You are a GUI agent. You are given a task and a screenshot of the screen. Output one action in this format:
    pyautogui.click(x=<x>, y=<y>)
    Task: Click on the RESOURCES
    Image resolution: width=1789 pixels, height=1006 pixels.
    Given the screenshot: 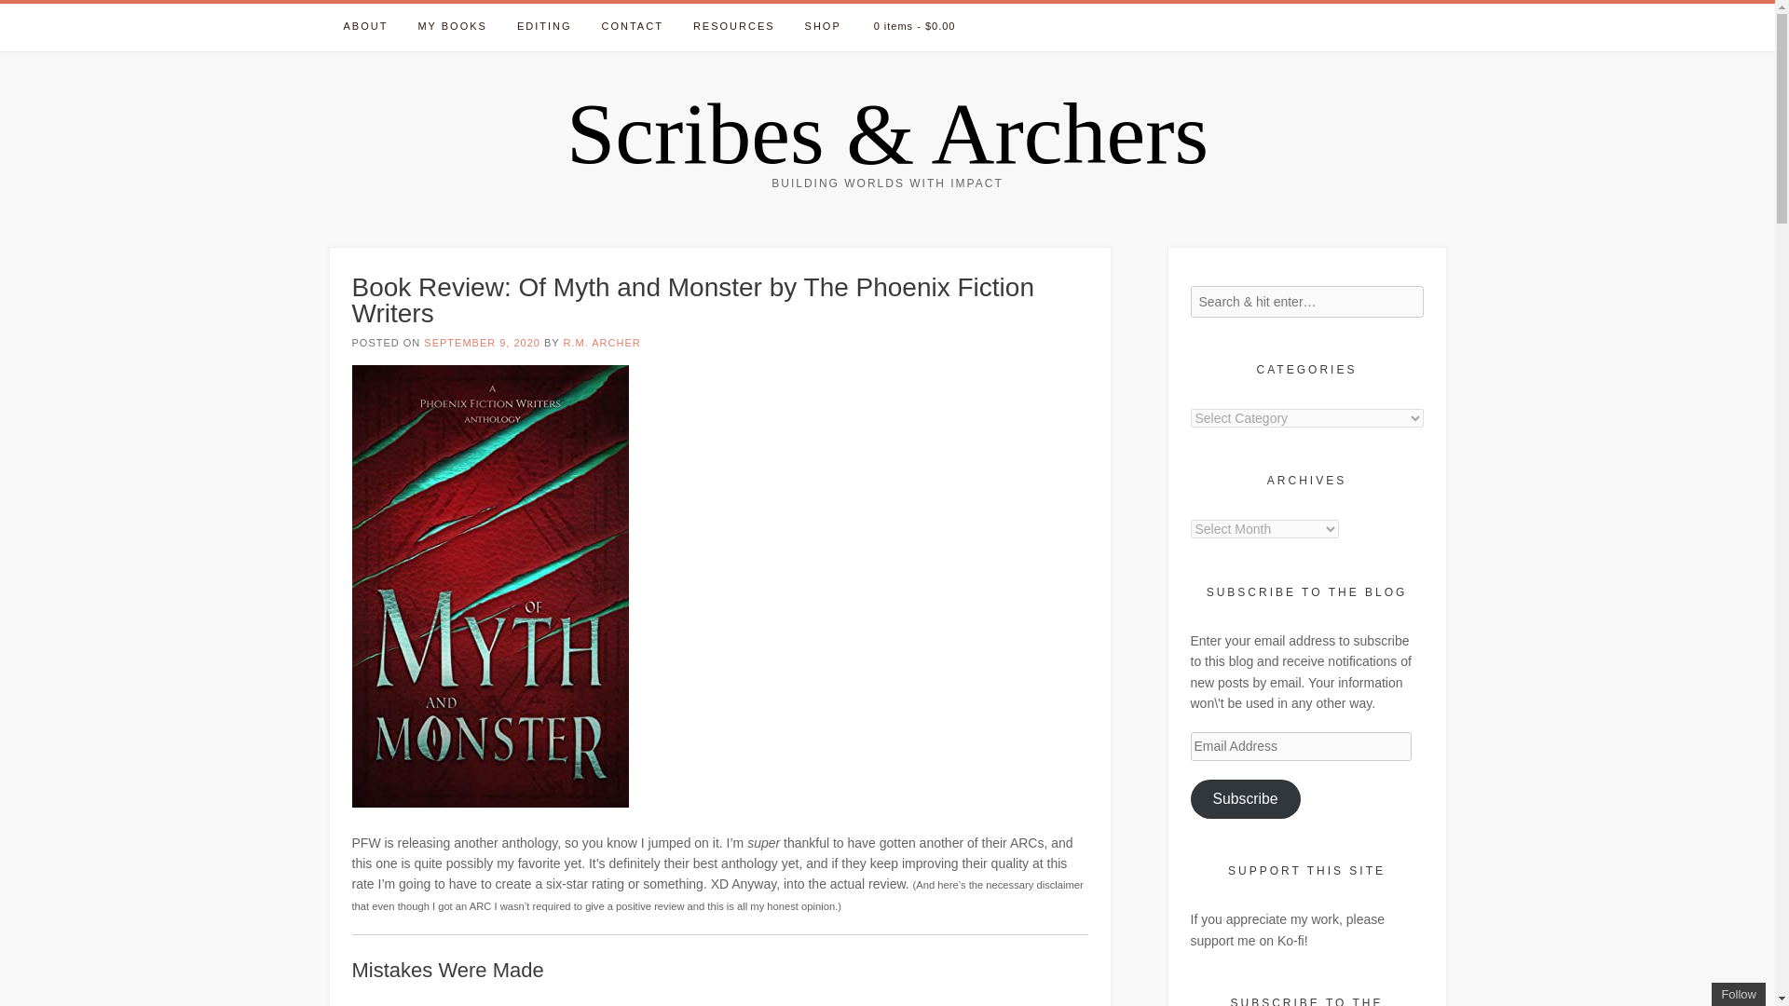 What is the action you would take?
    pyautogui.click(x=734, y=28)
    